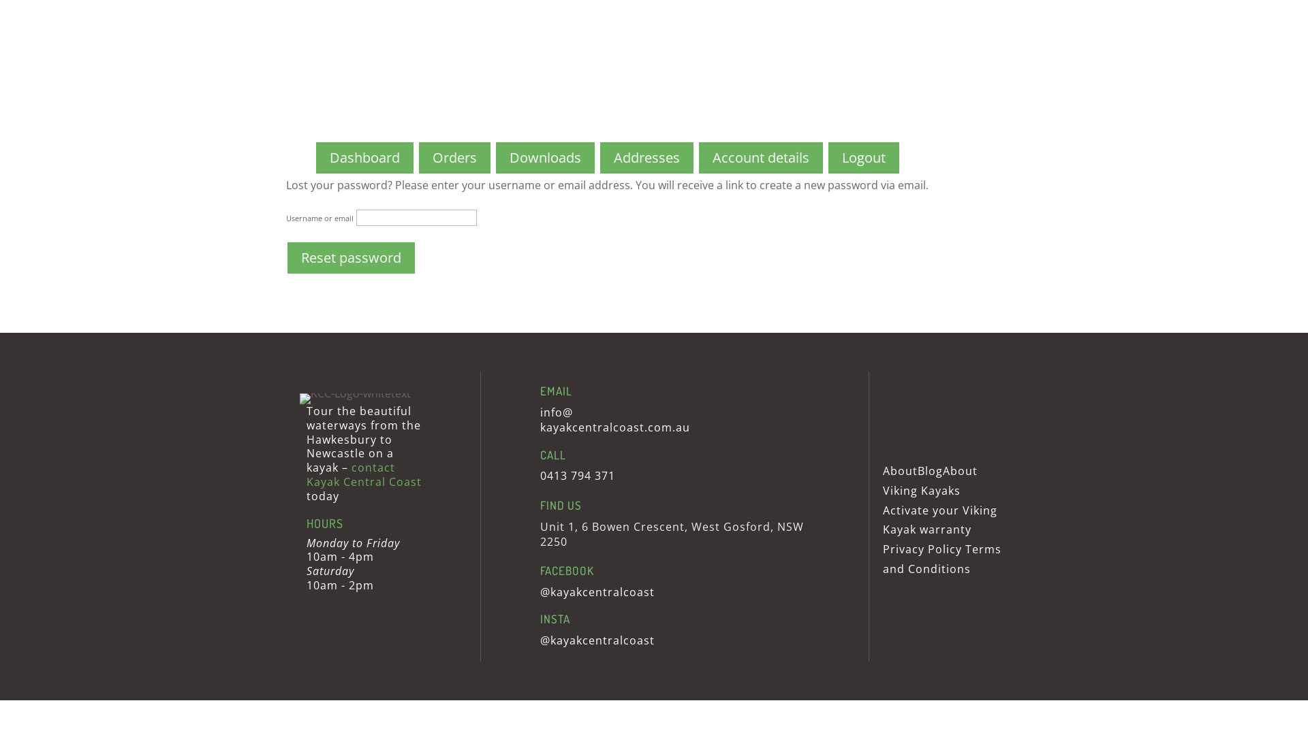 The height and width of the screenshot is (735, 1308). What do you see at coordinates (597, 640) in the screenshot?
I see `@kayakcentralcoast` at bounding box center [597, 640].